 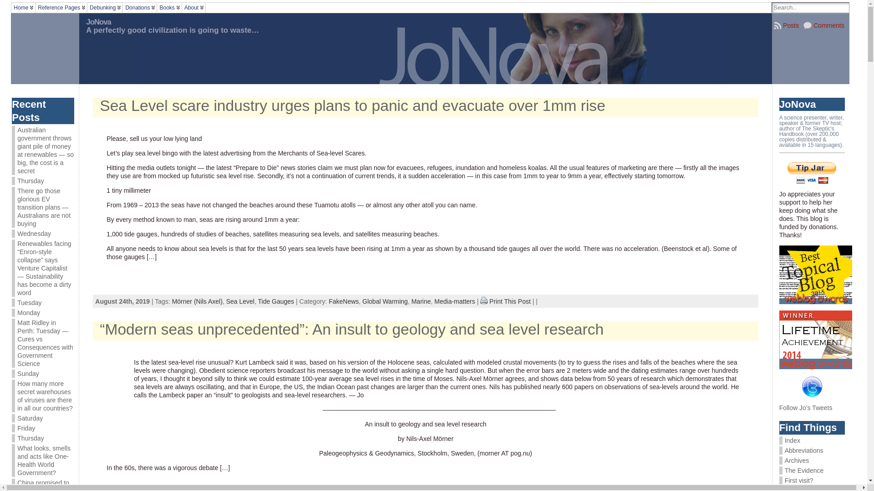 What do you see at coordinates (510, 301) in the screenshot?
I see `Print This Post` at bounding box center [510, 301].